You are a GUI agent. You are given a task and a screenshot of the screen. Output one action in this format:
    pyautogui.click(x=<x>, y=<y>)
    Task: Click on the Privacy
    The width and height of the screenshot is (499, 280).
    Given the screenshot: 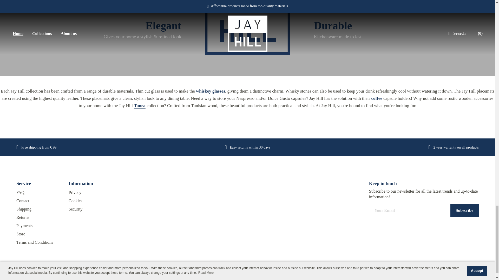 What is the action you would take?
    pyautogui.click(x=91, y=192)
    